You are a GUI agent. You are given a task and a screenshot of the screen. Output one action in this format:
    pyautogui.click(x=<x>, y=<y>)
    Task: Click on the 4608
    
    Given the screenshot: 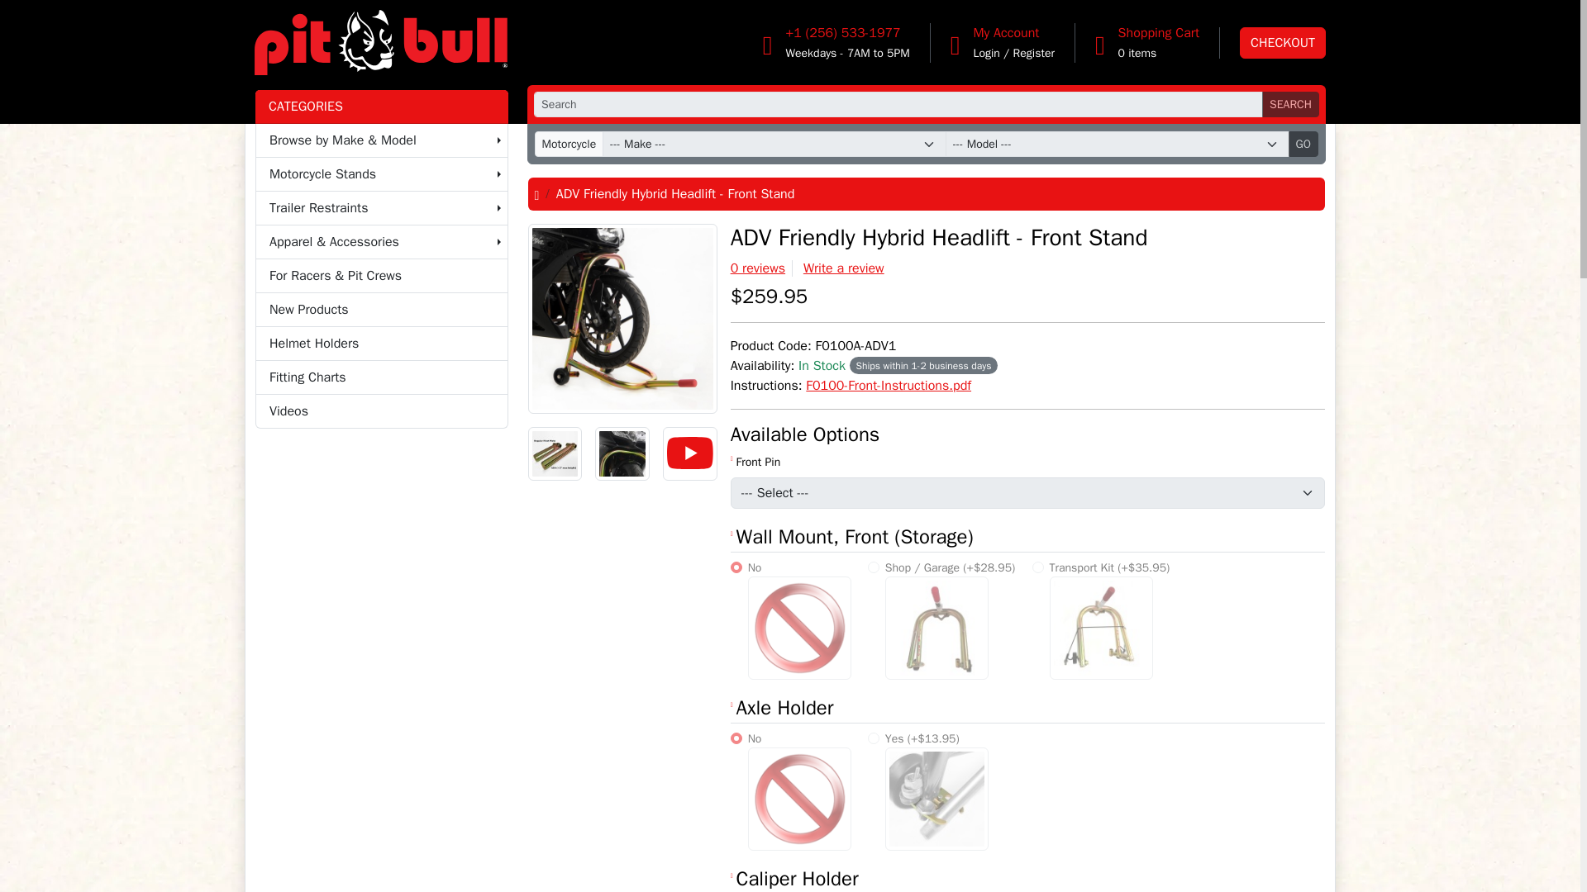 What is the action you would take?
    pyautogui.click(x=736, y=567)
    